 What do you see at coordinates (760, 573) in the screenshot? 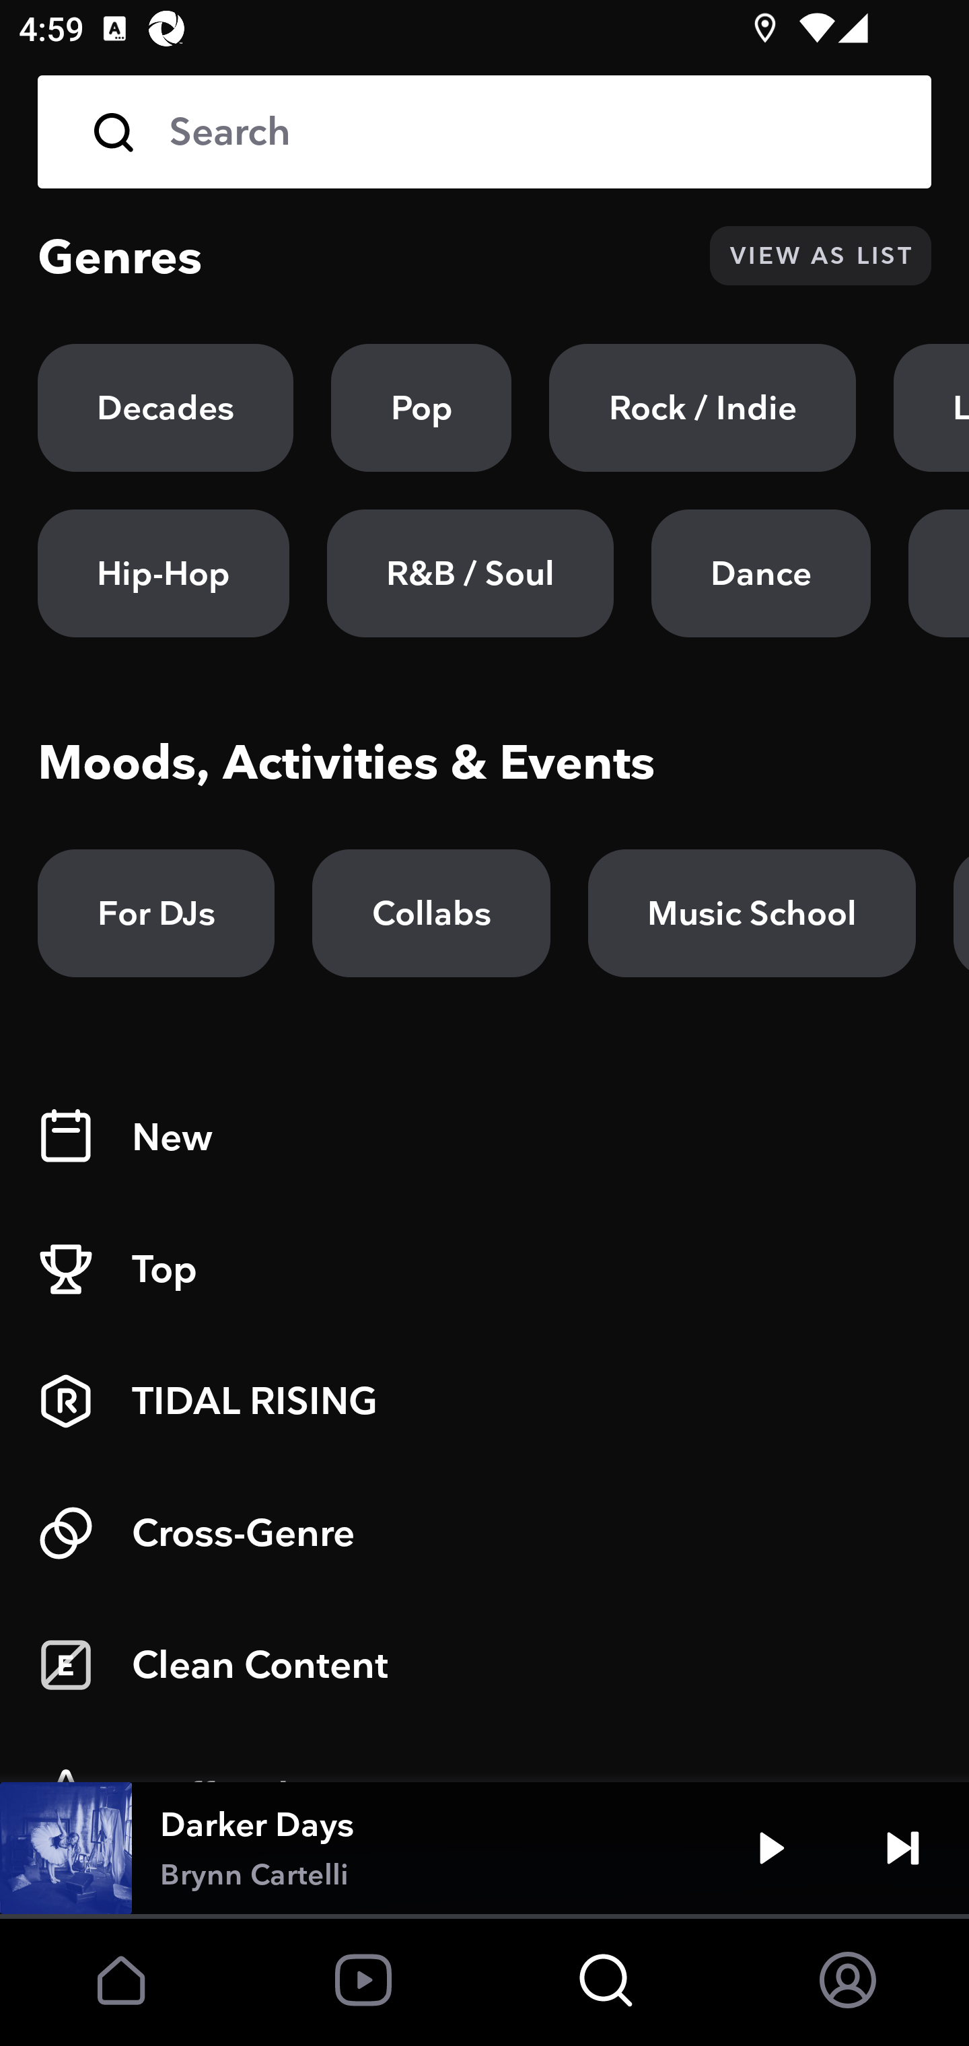
I see `Dance` at bounding box center [760, 573].